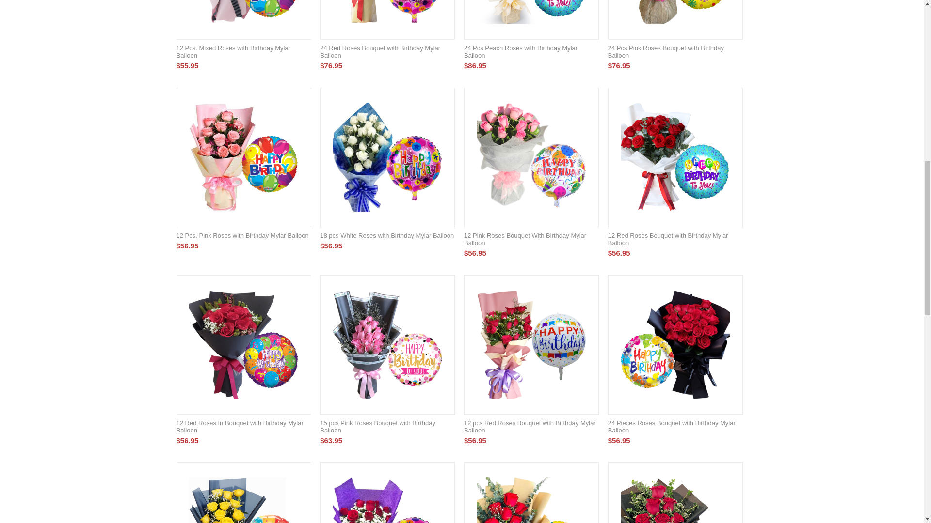  What do you see at coordinates (531, 15) in the screenshot?
I see `24 Pcs Peach Roses with Birthday Mylar Balloon` at bounding box center [531, 15].